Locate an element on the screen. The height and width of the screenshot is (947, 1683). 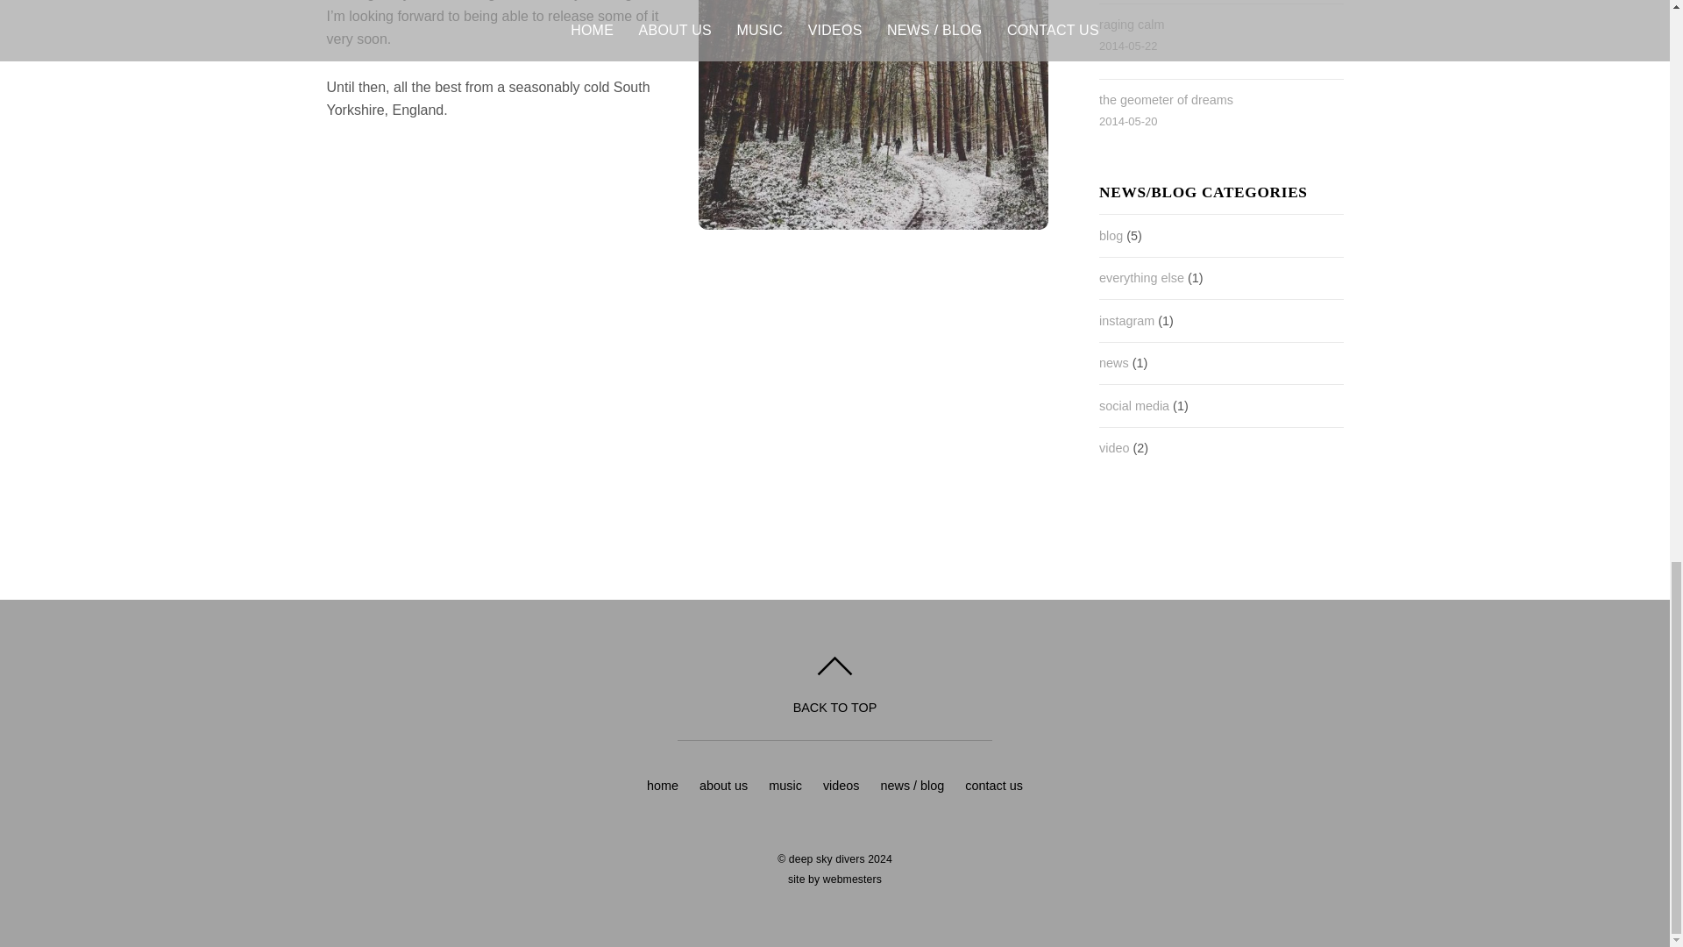
social media is located at coordinates (1134, 405).